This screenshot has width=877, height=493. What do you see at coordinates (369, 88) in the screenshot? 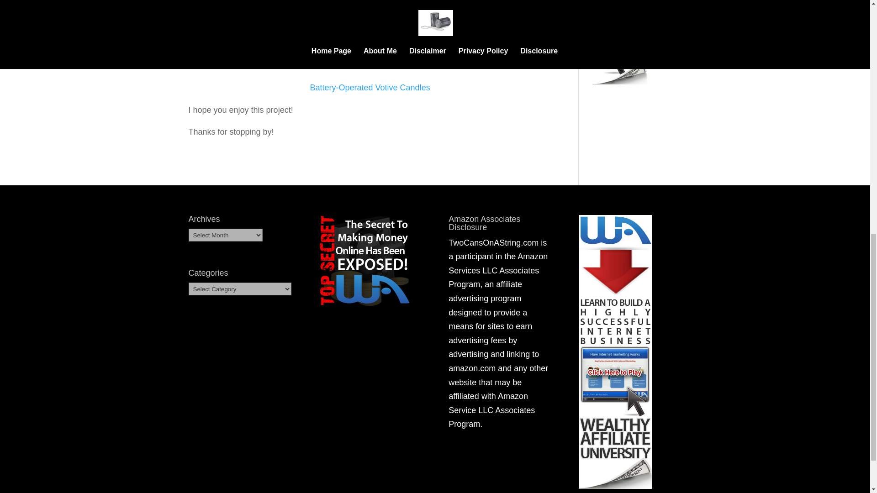
I see `Battery-Operated Votive Candles` at bounding box center [369, 88].